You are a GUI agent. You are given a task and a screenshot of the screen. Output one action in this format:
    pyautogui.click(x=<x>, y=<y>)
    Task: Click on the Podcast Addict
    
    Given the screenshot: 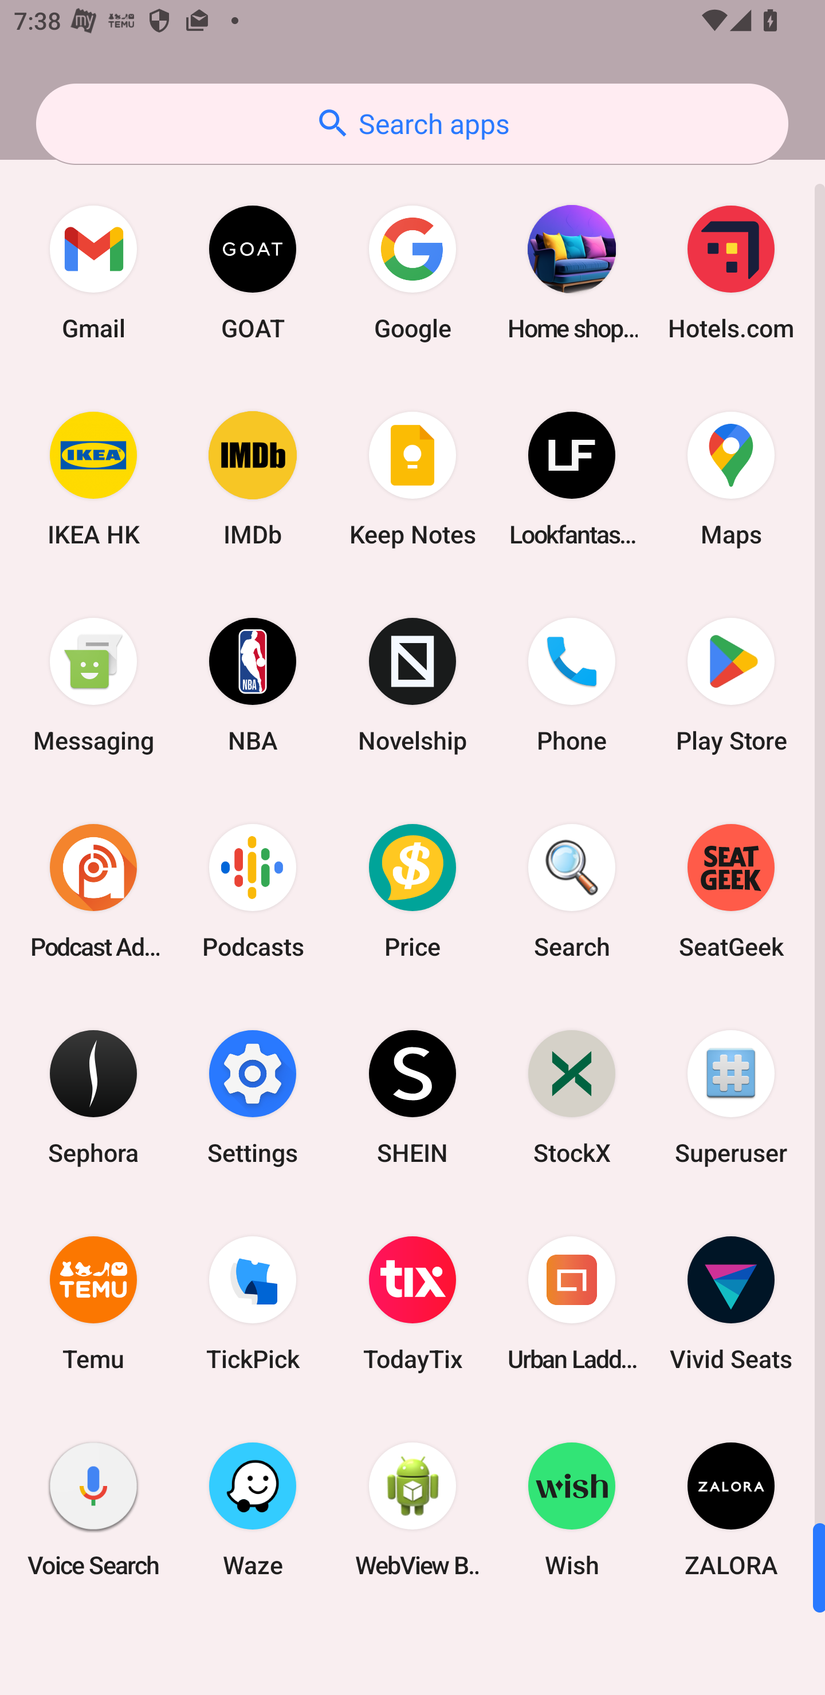 What is the action you would take?
    pyautogui.click(x=93, y=890)
    